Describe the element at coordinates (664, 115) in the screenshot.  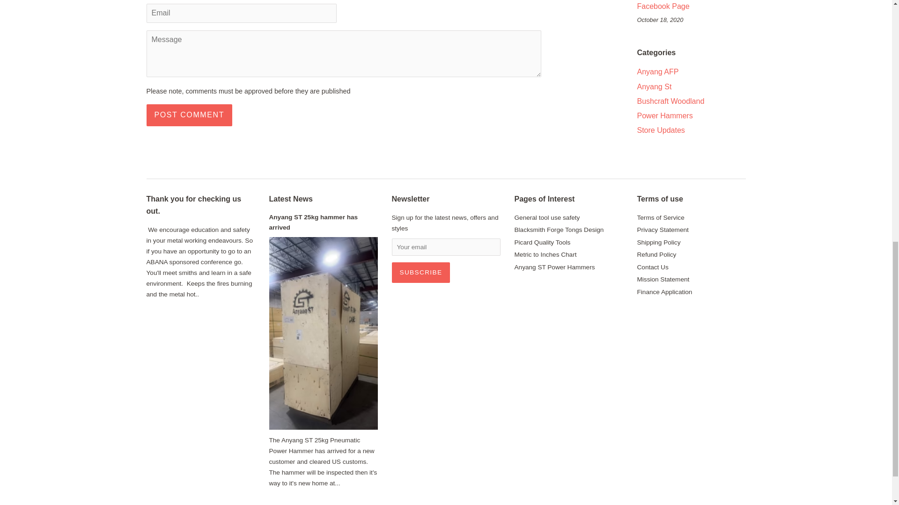
I see `Show articles tagged Power Hammers` at that location.